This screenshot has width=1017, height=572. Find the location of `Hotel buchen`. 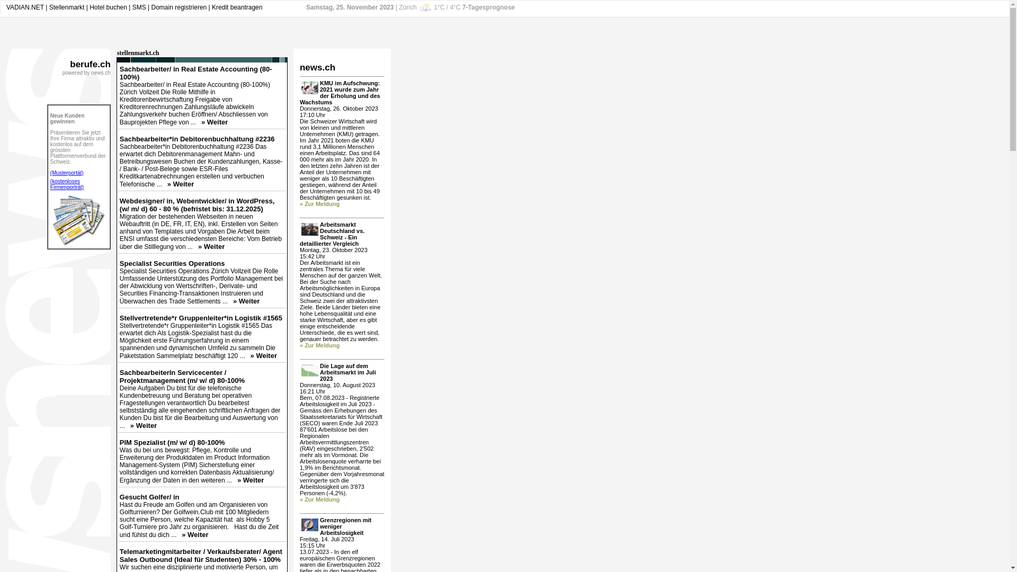

Hotel buchen is located at coordinates (108, 7).